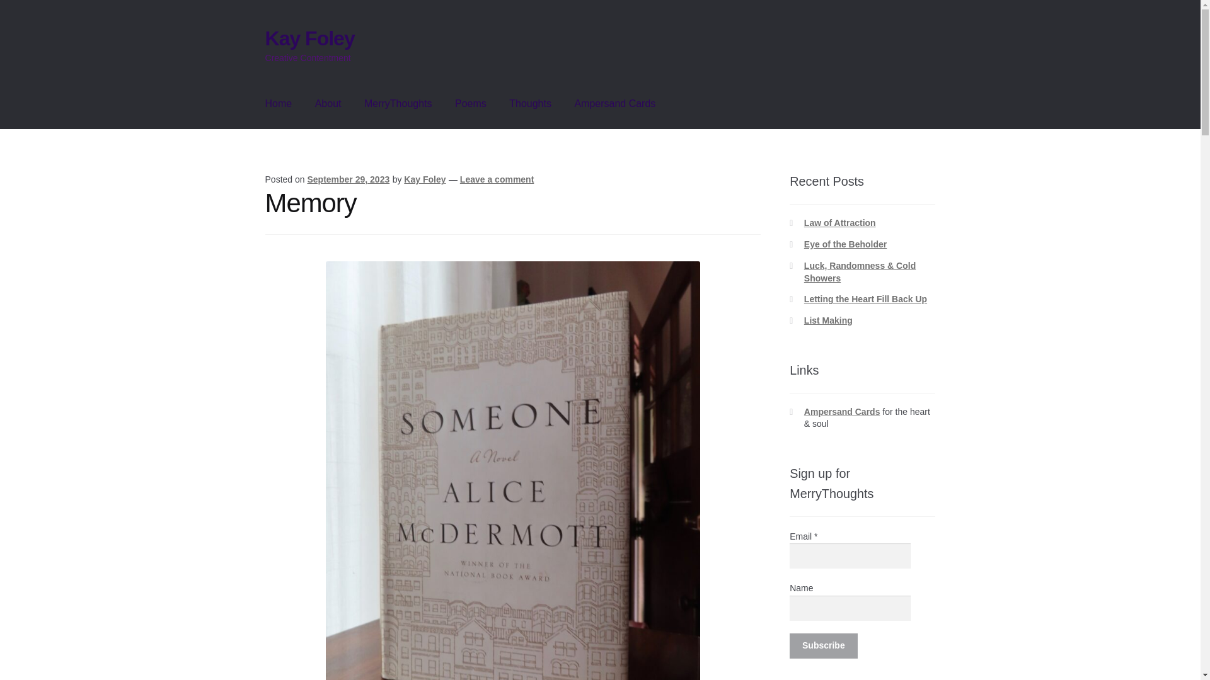  What do you see at coordinates (328, 104) in the screenshot?
I see `About` at bounding box center [328, 104].